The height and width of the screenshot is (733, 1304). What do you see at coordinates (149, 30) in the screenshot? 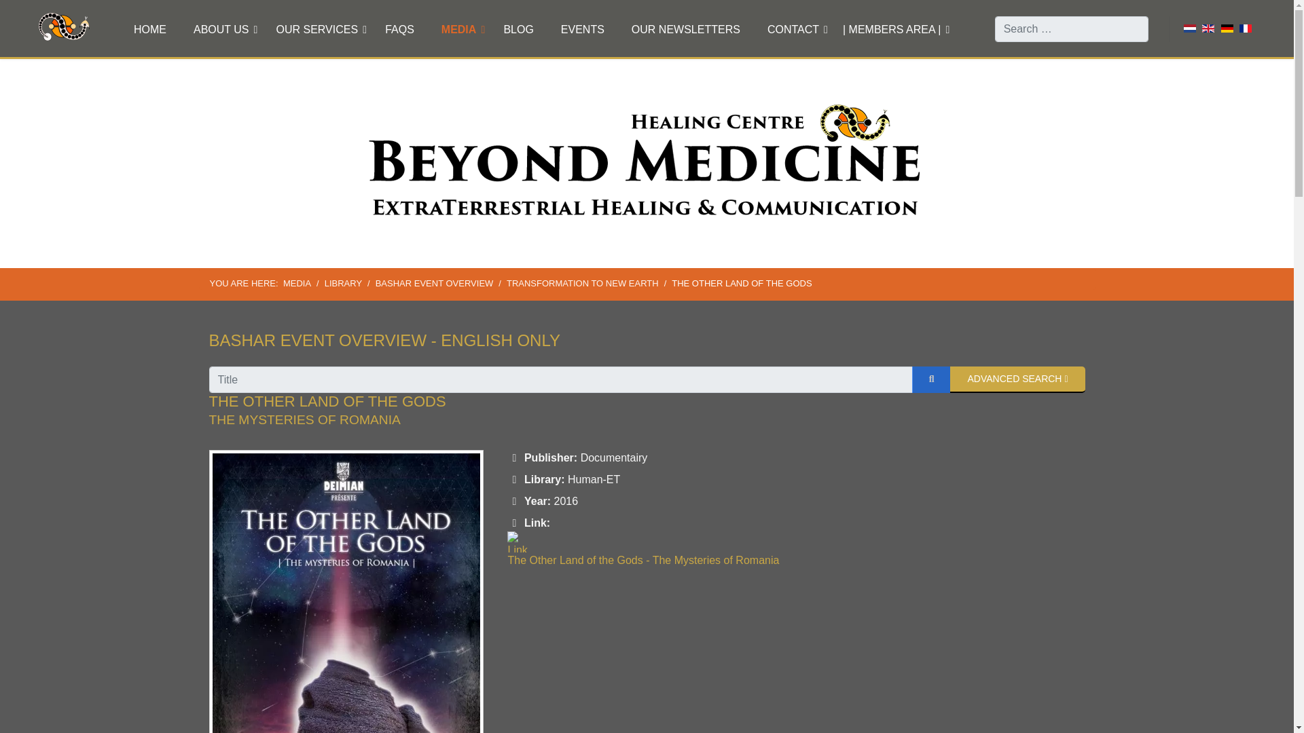
I see `HOME` at bounding box center [149, 30].